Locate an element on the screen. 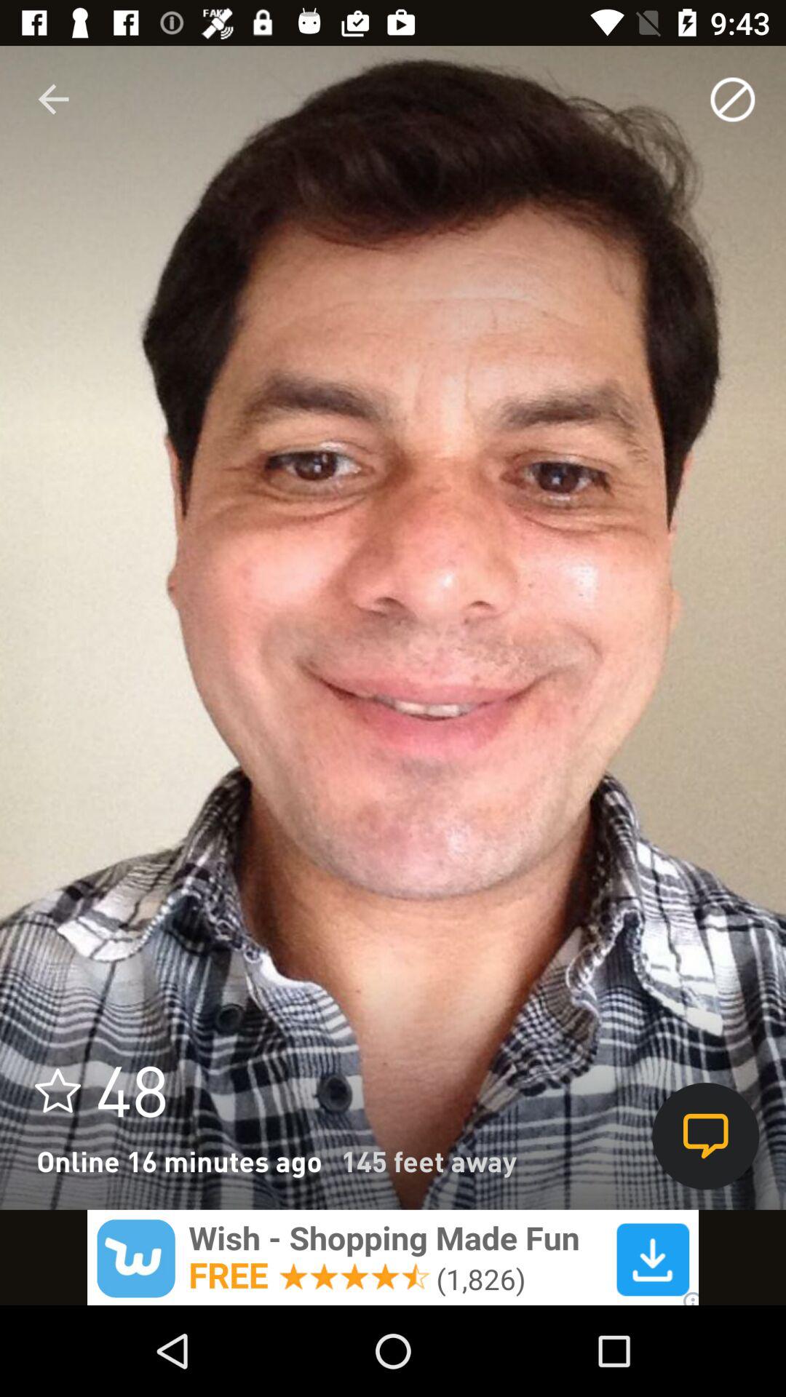 The image size is (786, 1397). go to wish is located at coordinates (393, 1257).